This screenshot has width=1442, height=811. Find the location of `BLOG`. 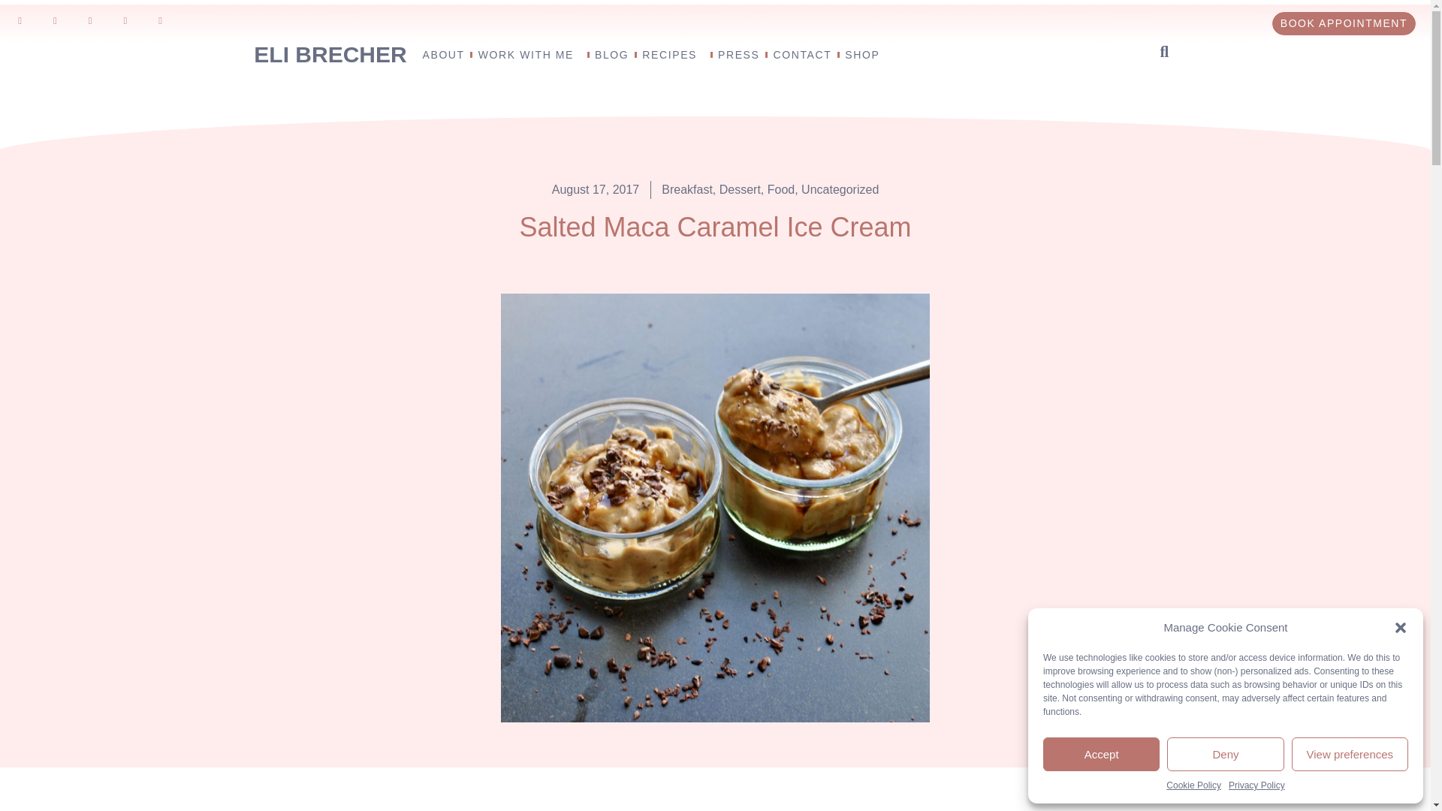

BLOG is located at coordinates (611, 54).